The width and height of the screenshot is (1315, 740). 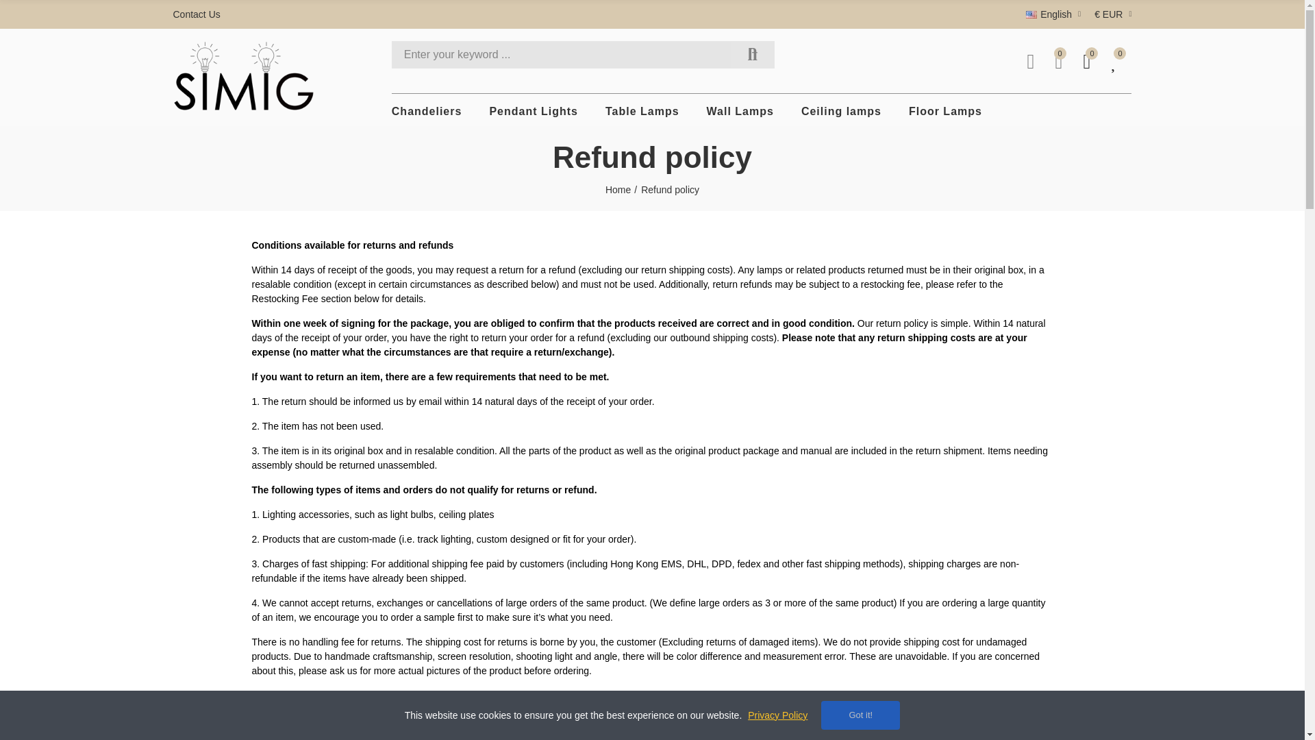 I want to click on Chandeliers, so click(x=427, y=111).